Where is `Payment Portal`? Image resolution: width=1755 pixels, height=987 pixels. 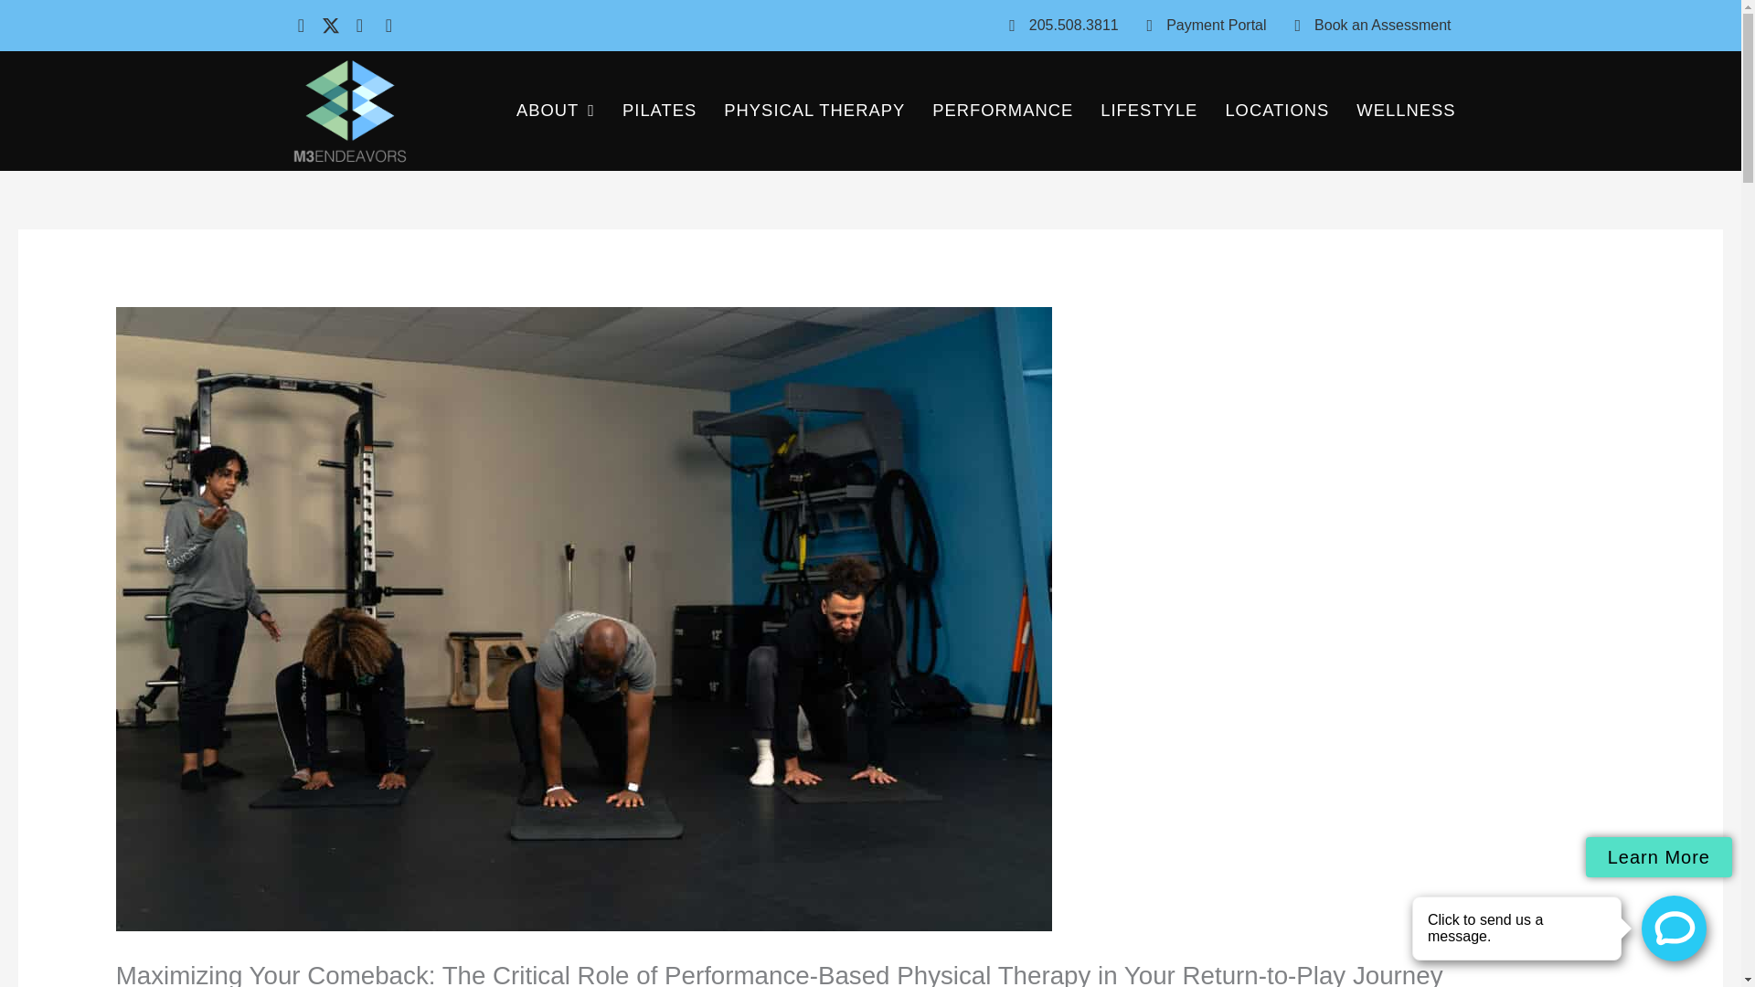 Payment Portal is located at coordinates (1199, 26).